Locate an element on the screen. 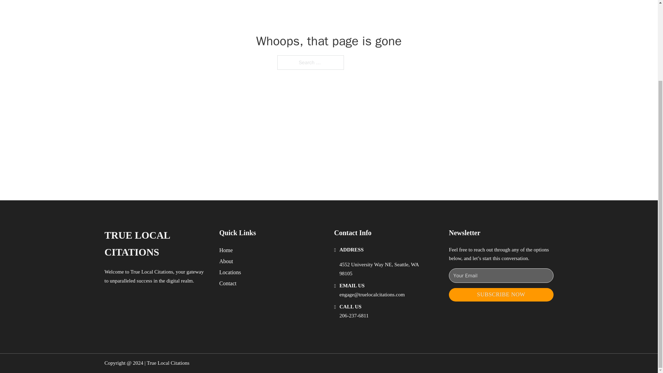 This screenshot has width=663, height=373. Locations is located at coordinates (230, 272).